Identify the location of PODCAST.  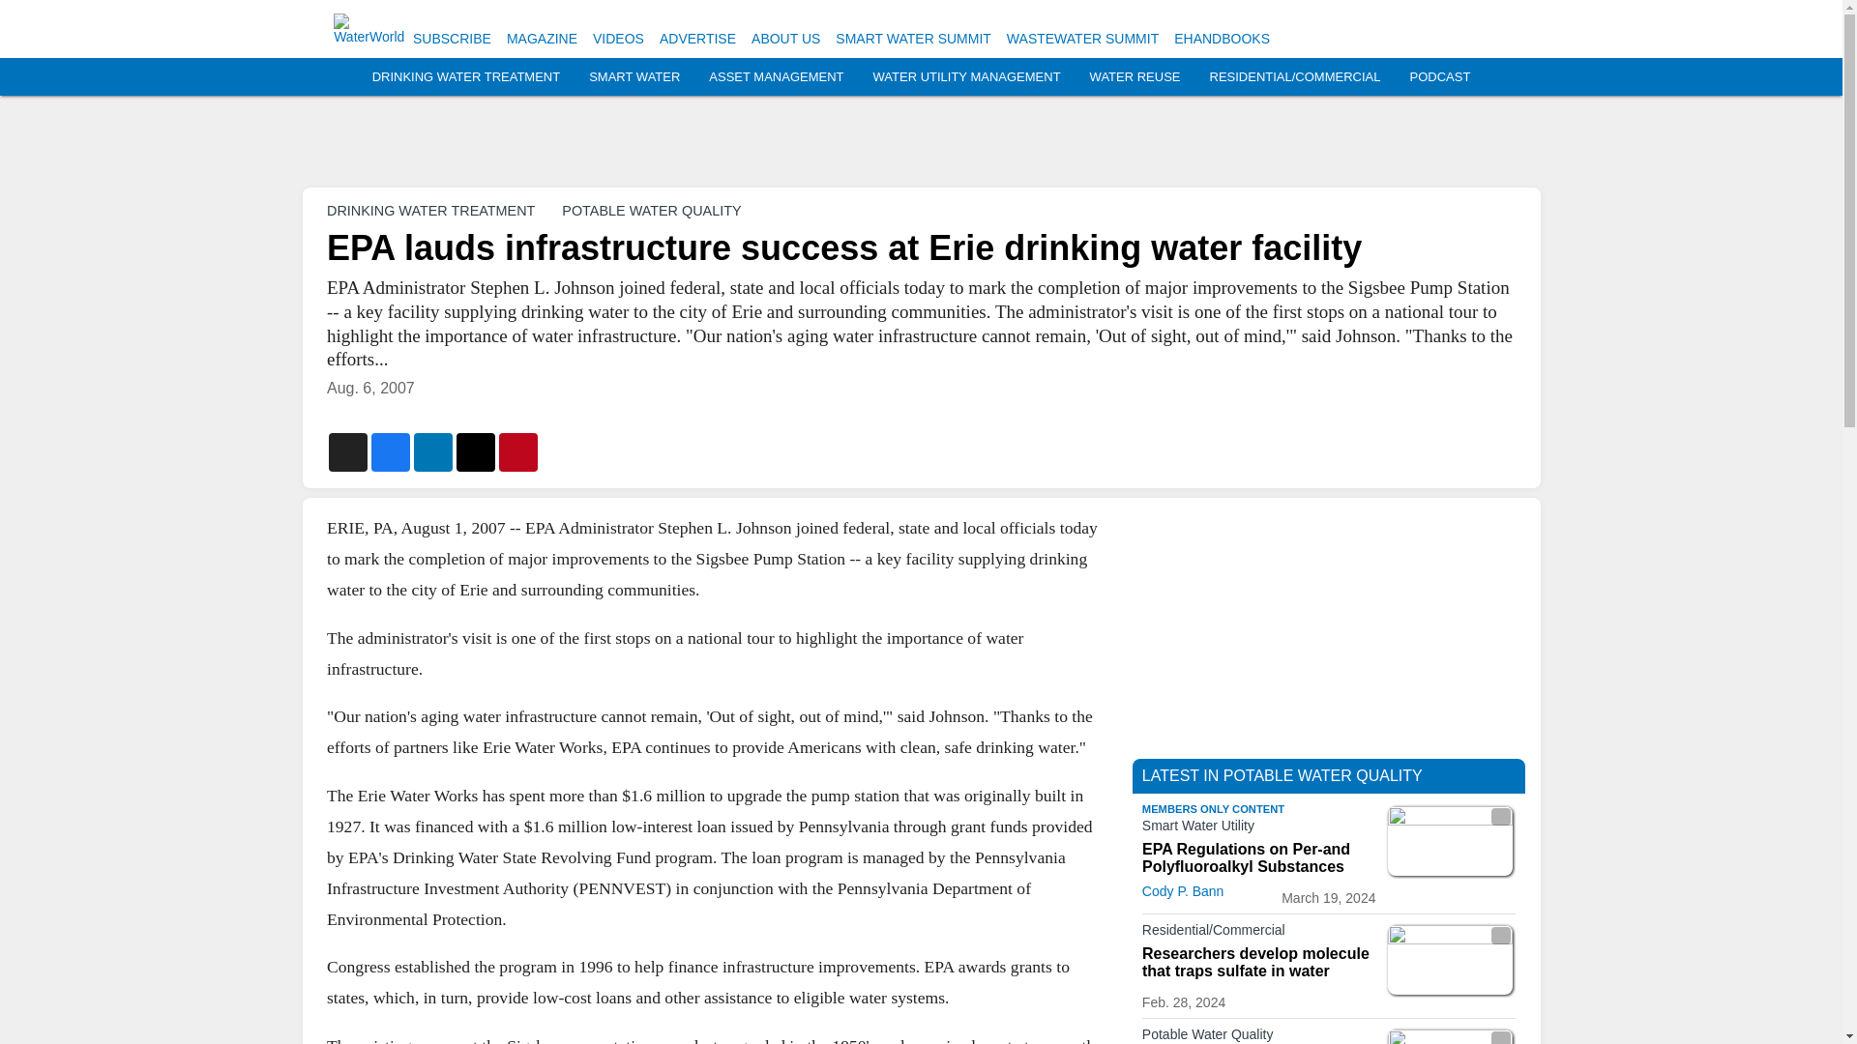
(1439, 77).